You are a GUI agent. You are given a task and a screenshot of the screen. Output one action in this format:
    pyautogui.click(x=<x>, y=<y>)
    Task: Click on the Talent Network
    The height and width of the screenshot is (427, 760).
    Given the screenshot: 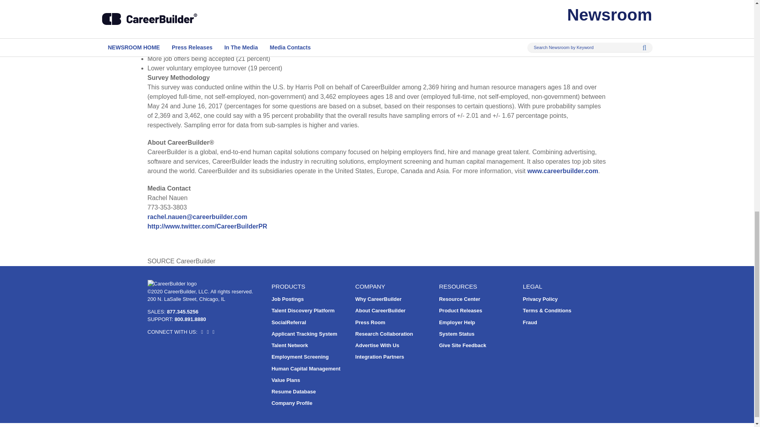 What is the action you would take?
    pyautogui.click(x=289, y=346)
    